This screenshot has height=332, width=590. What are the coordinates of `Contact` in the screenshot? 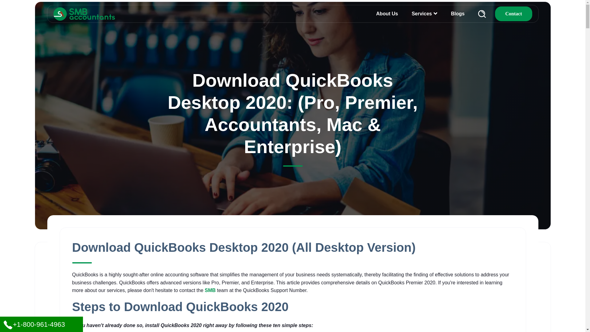 It's located at (513, 14).